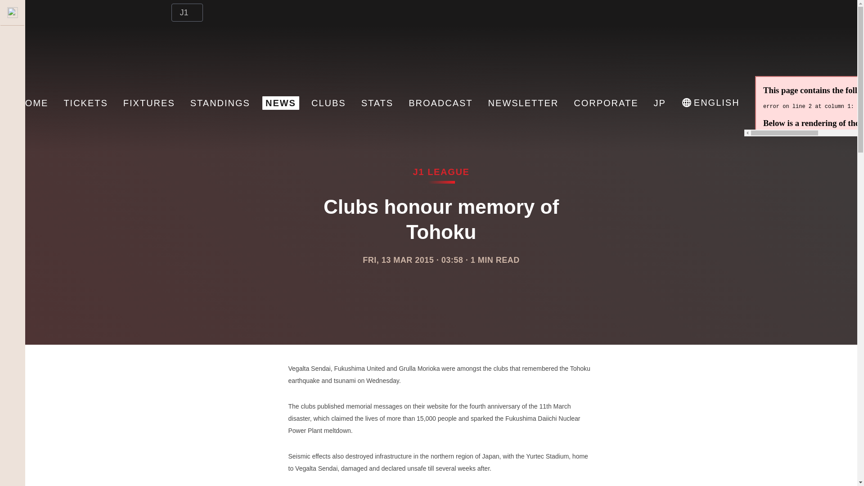 This screenshot has height=486, width=864. I want to click on STATS, so click(377, 103).